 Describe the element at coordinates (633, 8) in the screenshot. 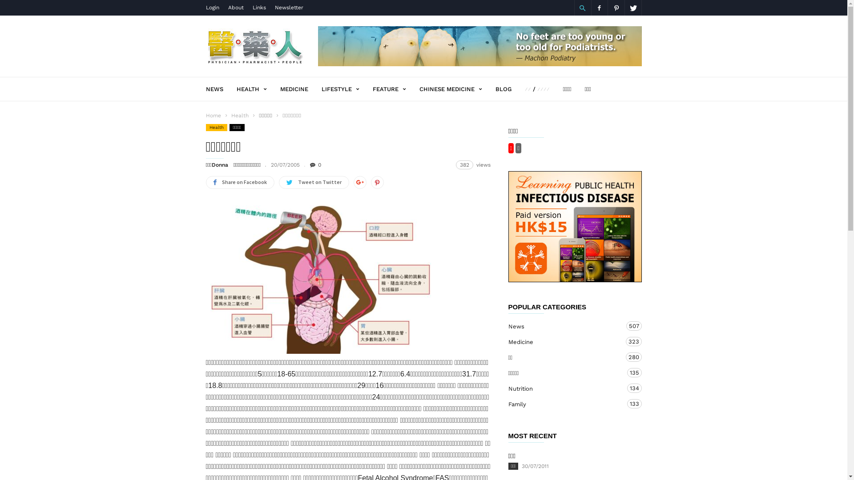

I see `Twitter` at that location.